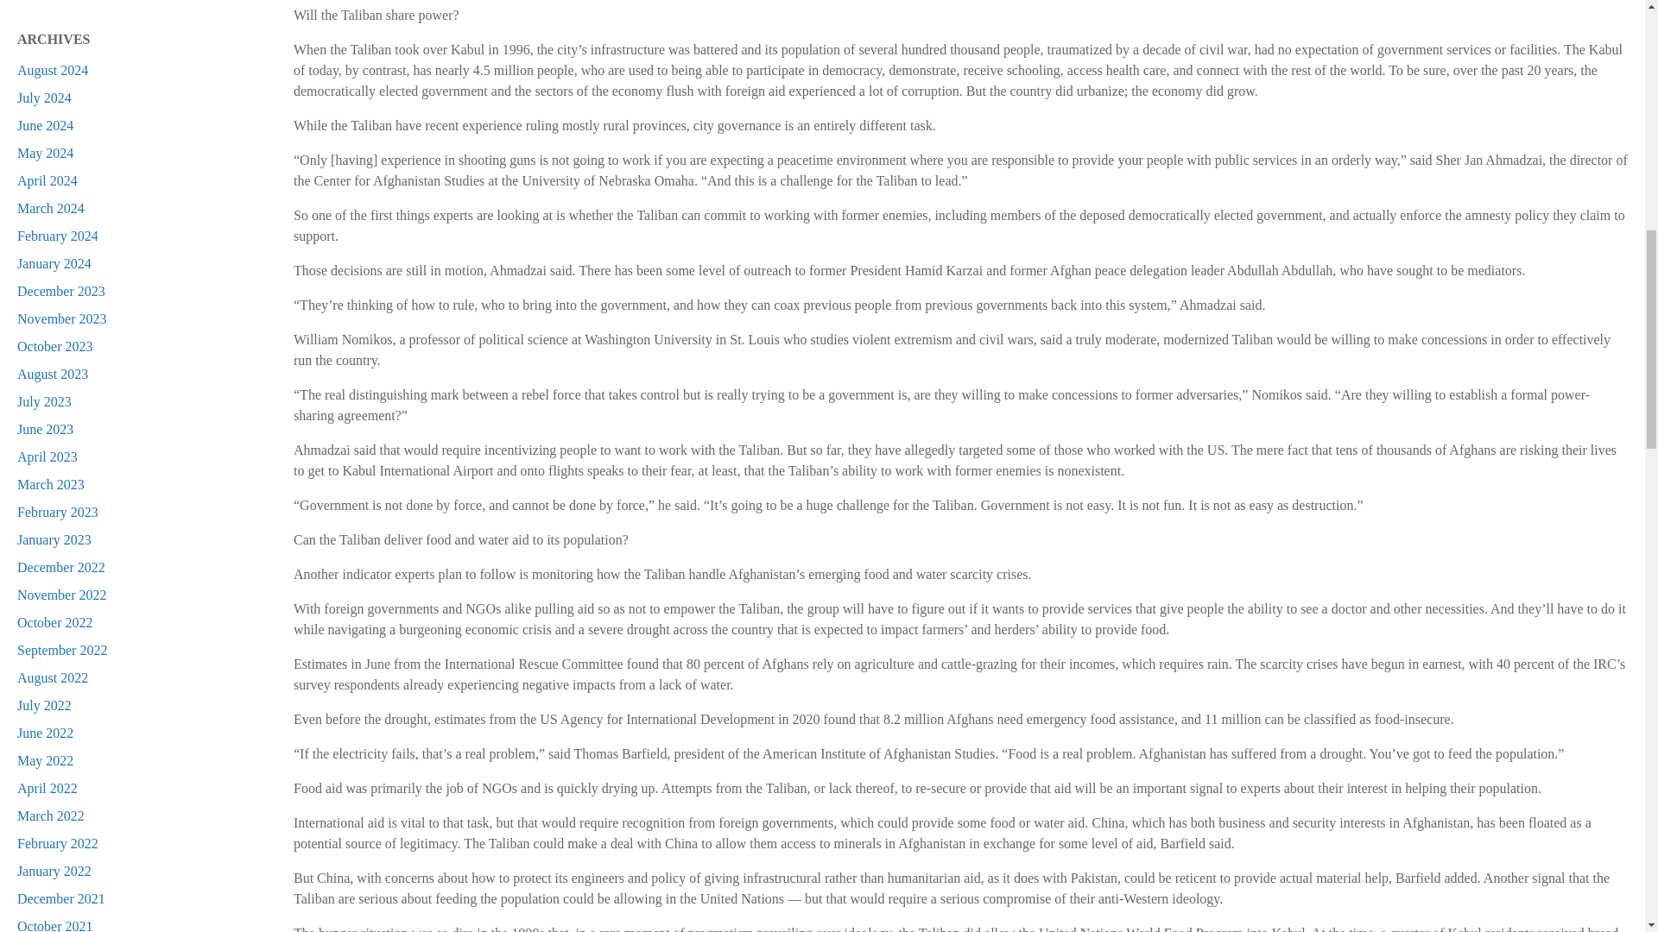 The width and height of the screenshot is (1658, 932). What do you see at coordinates (52, 70) in the screenshot?
I see `August 2024` at bounding box center [52, 70].